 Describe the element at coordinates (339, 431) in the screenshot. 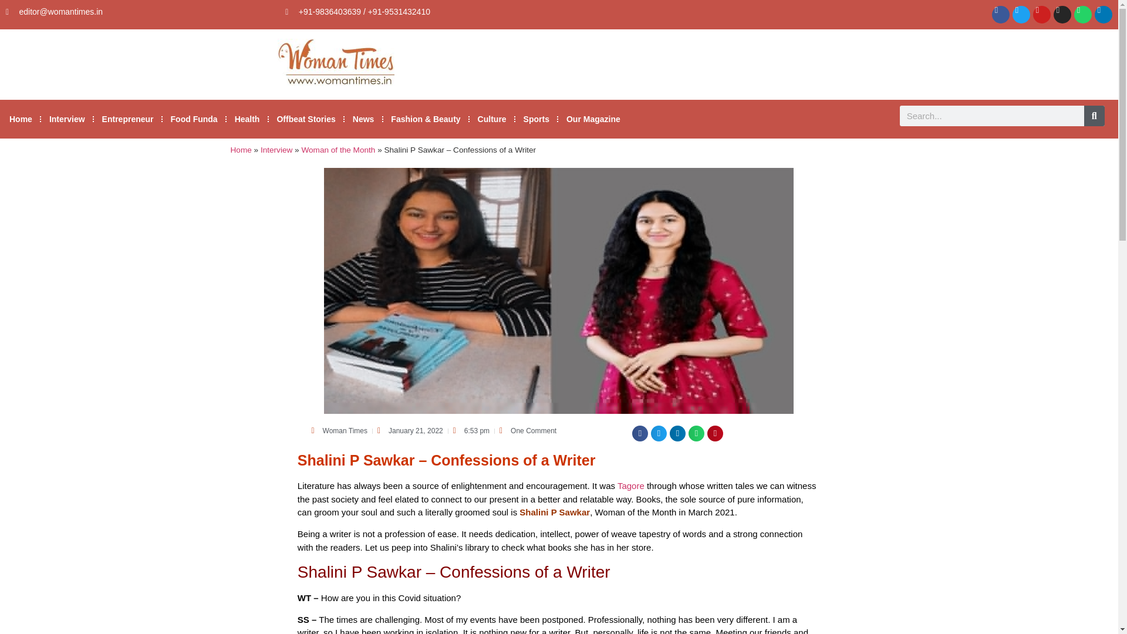

I see `Woman Times` at that location.